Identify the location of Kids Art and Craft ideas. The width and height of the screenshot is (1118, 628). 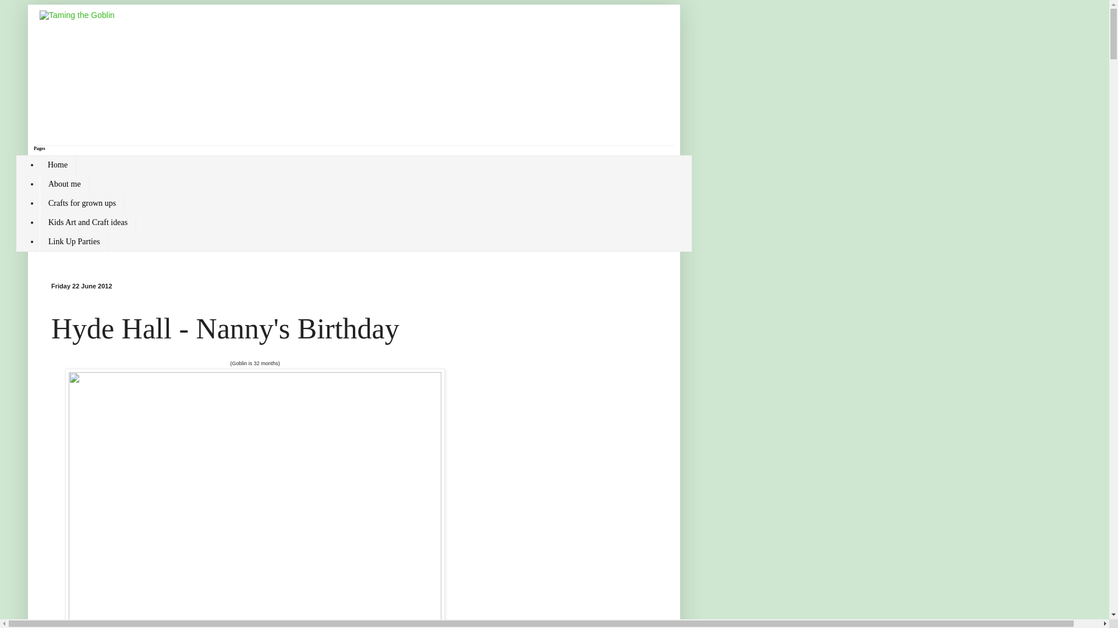
(87, 222).